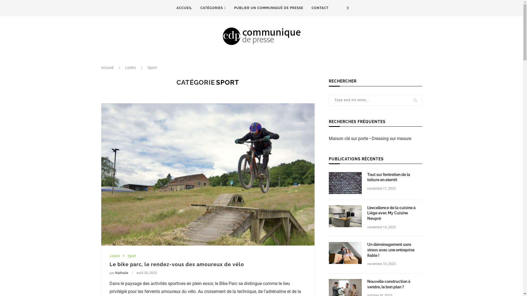 Image resolution: width=527 pixels, height=296 pixels. I want to click on Dressing sur mesure, so click(391, 139).